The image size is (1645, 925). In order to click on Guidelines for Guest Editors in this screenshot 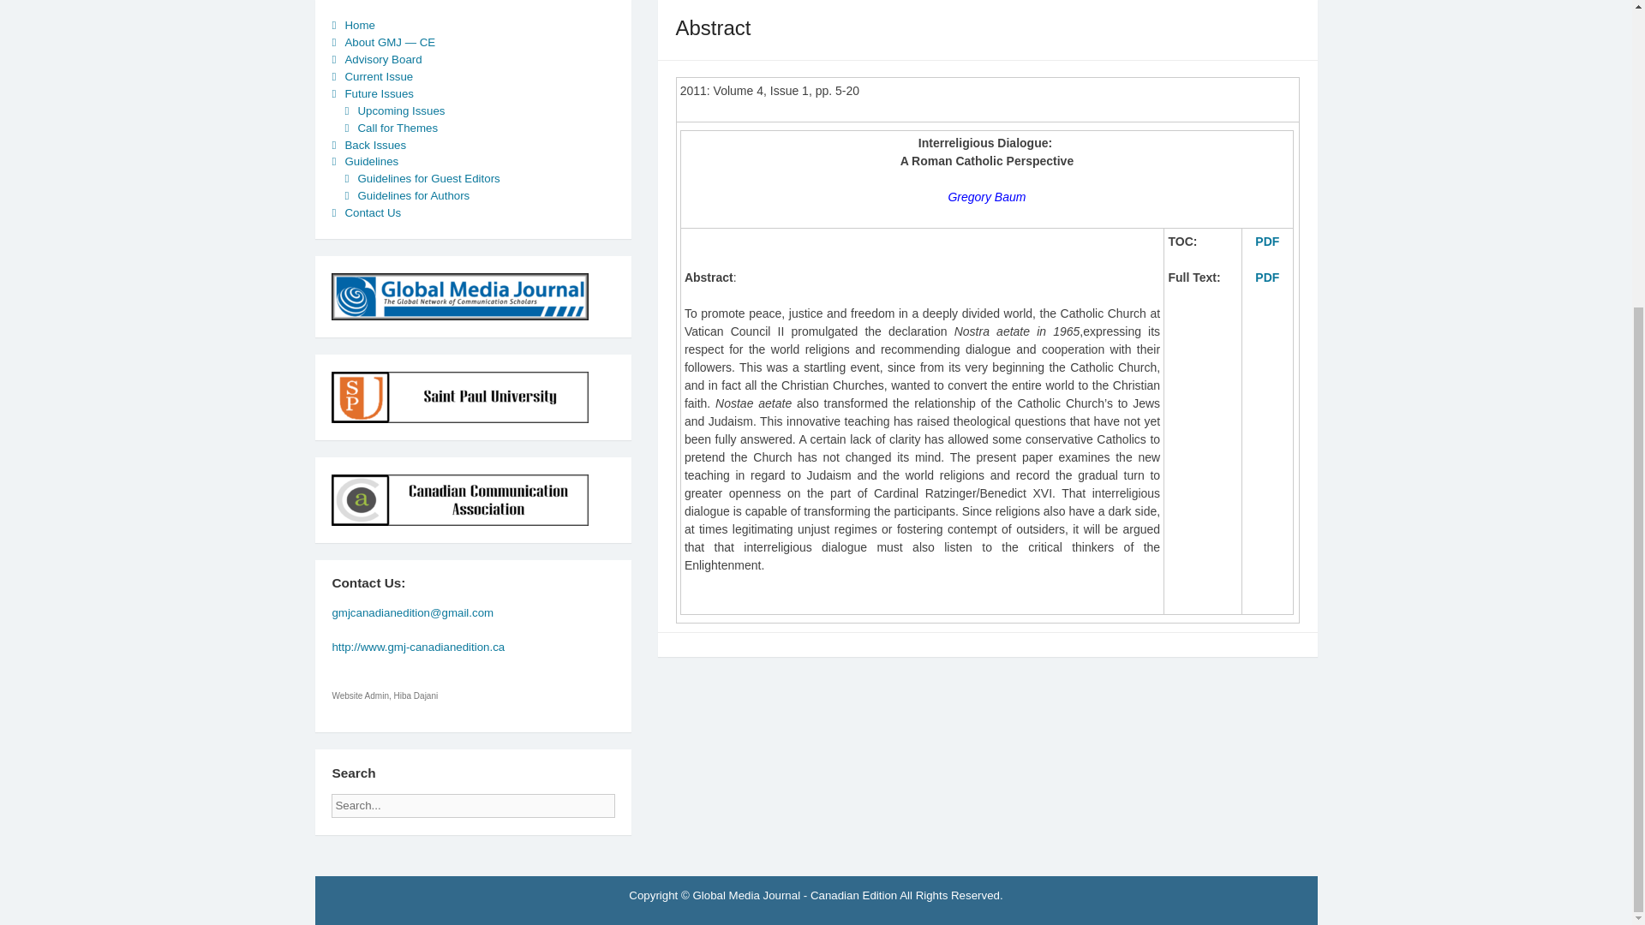, I will do `click(428, 178)`.